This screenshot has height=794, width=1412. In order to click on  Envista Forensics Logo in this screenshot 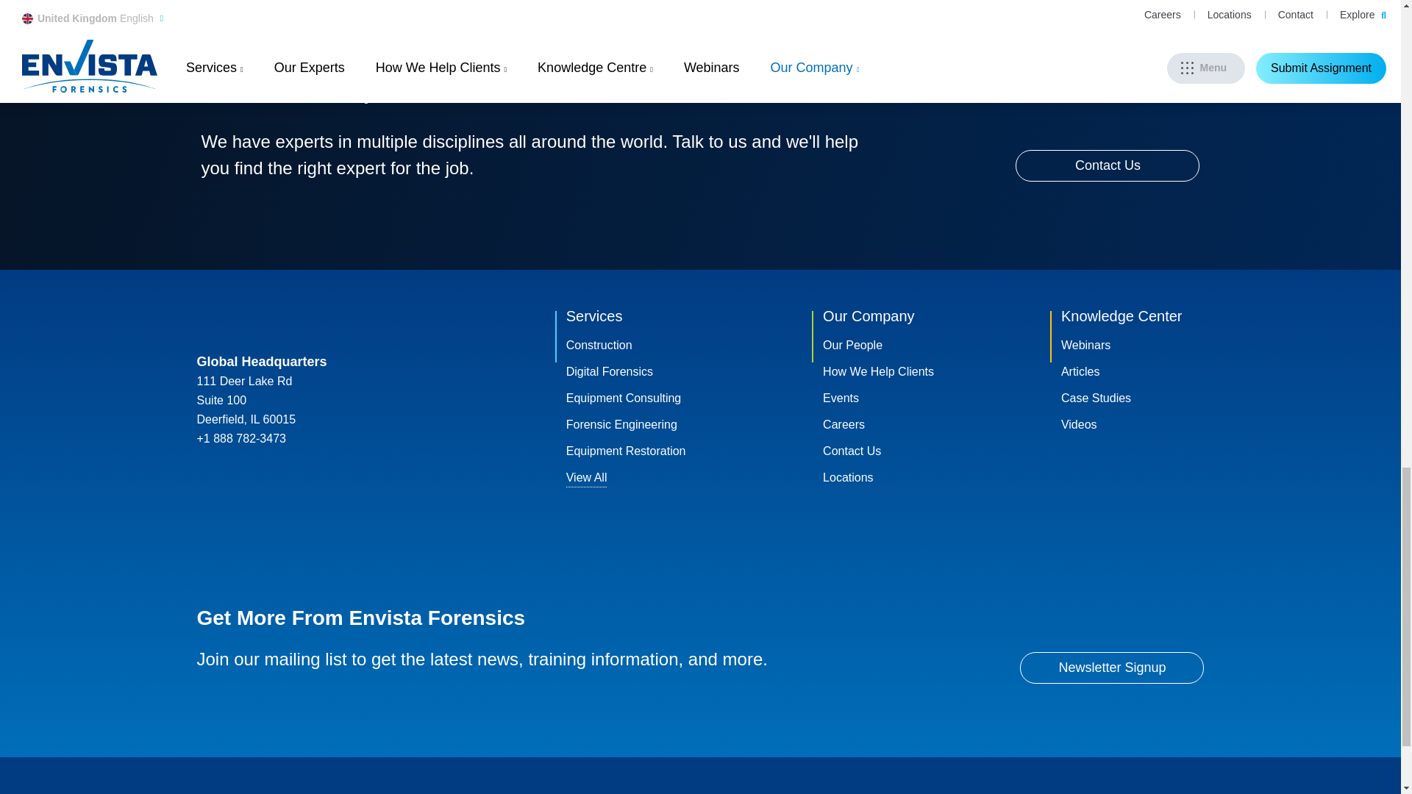, I will do `click(257, 314)`.